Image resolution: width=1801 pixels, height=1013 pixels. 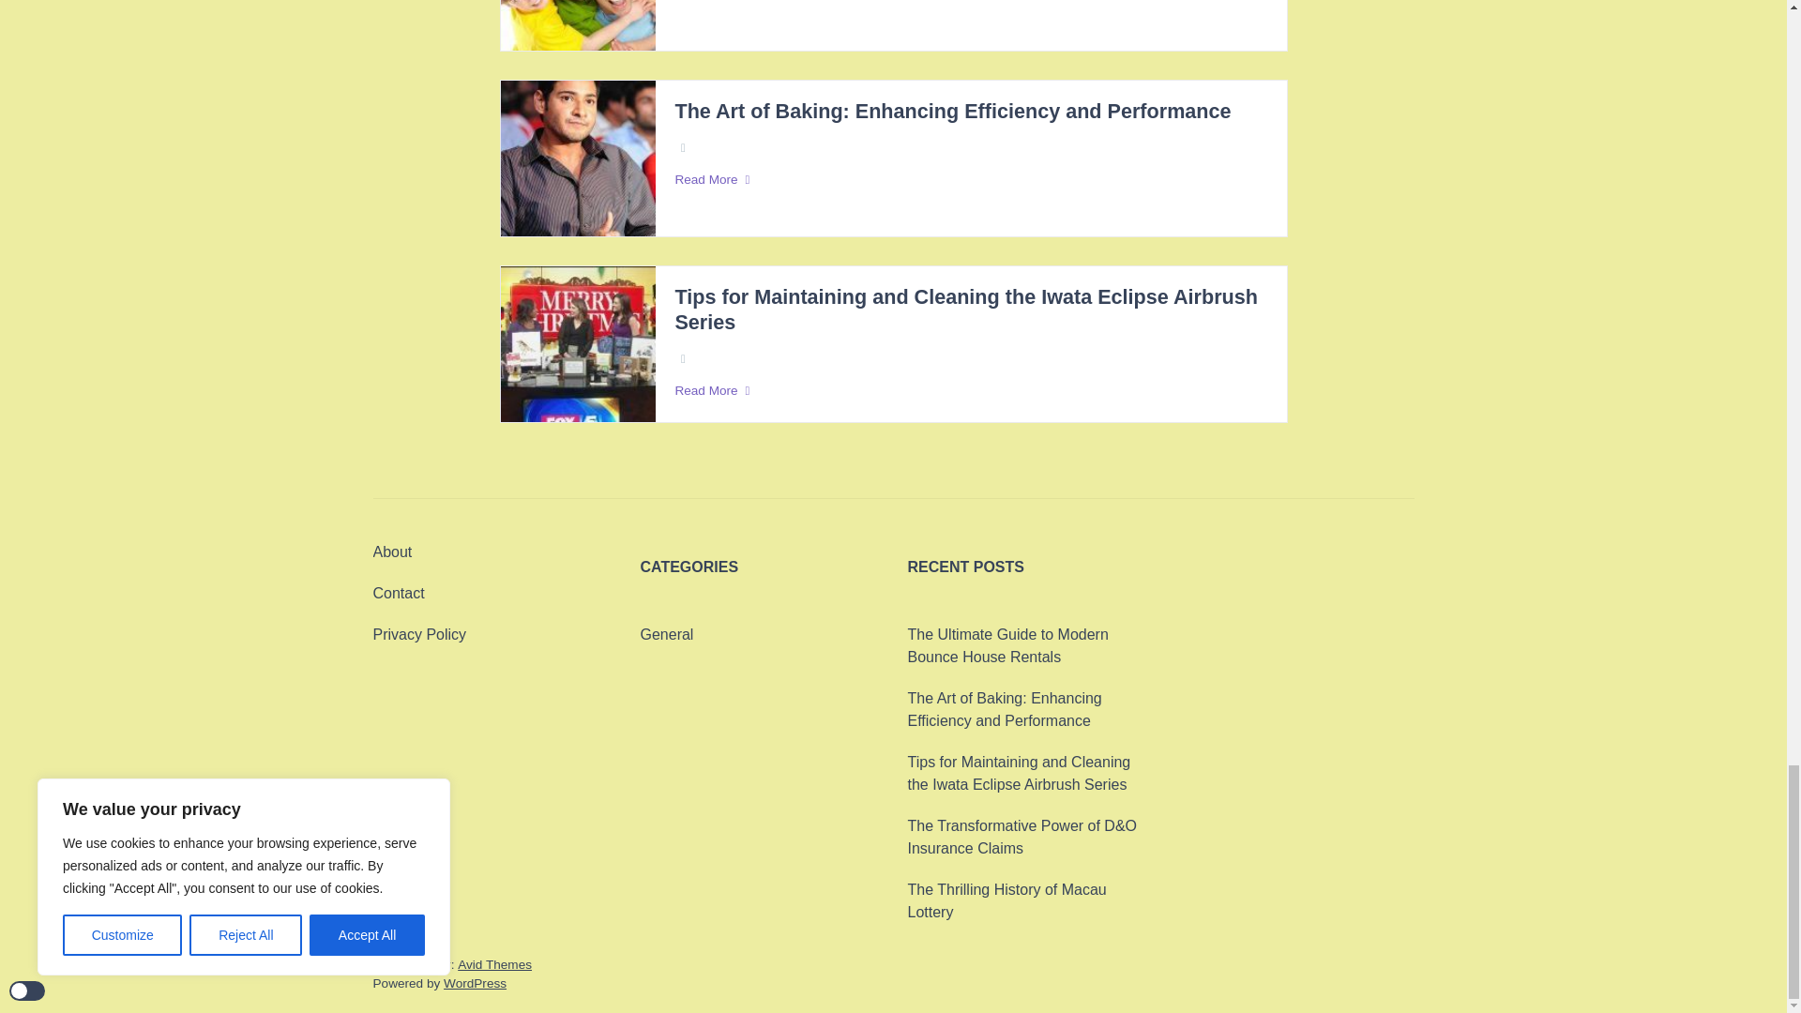 What do you see at coordinates (970, 180) in the screenshot?
I see `Read More` at bounding box center [970, 180].